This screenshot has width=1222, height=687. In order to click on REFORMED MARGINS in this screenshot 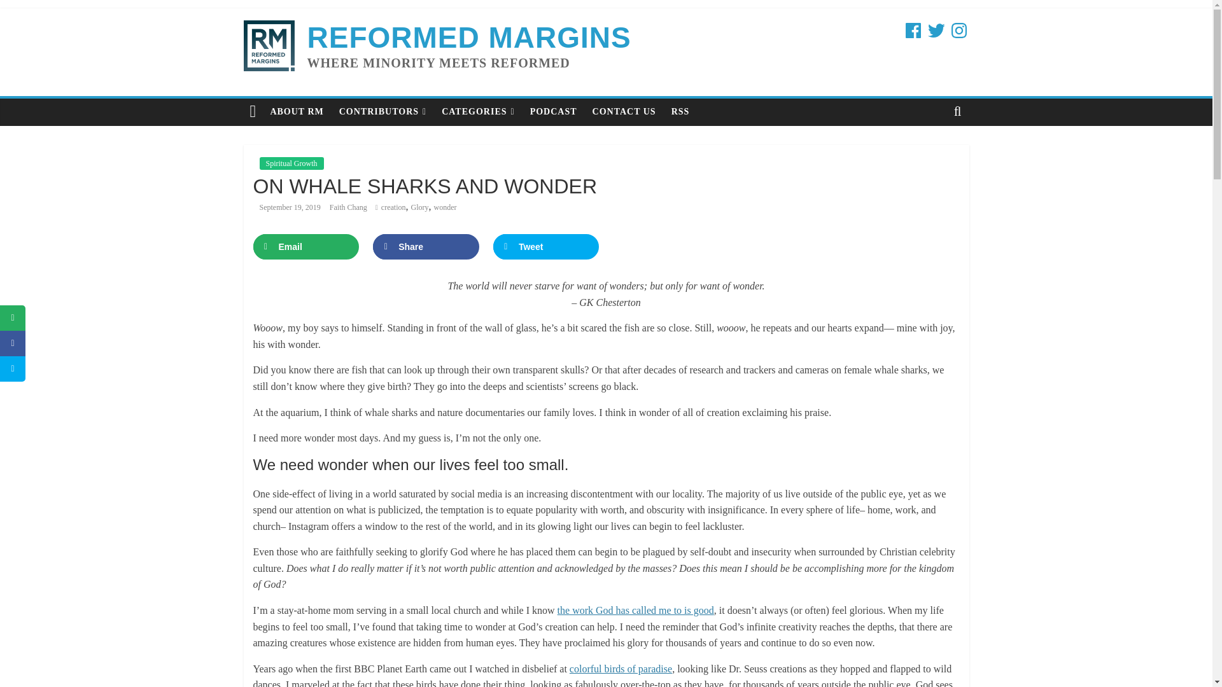, I will do `click(468, 38)`.